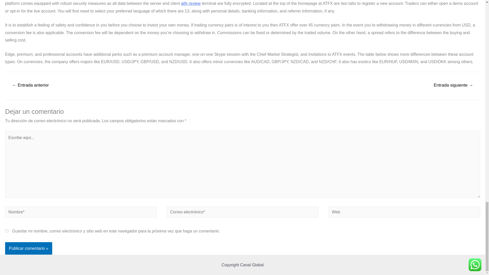  Describe the element at coordinates (191, 3) in the screenshot. I see `atfx review` at that location.